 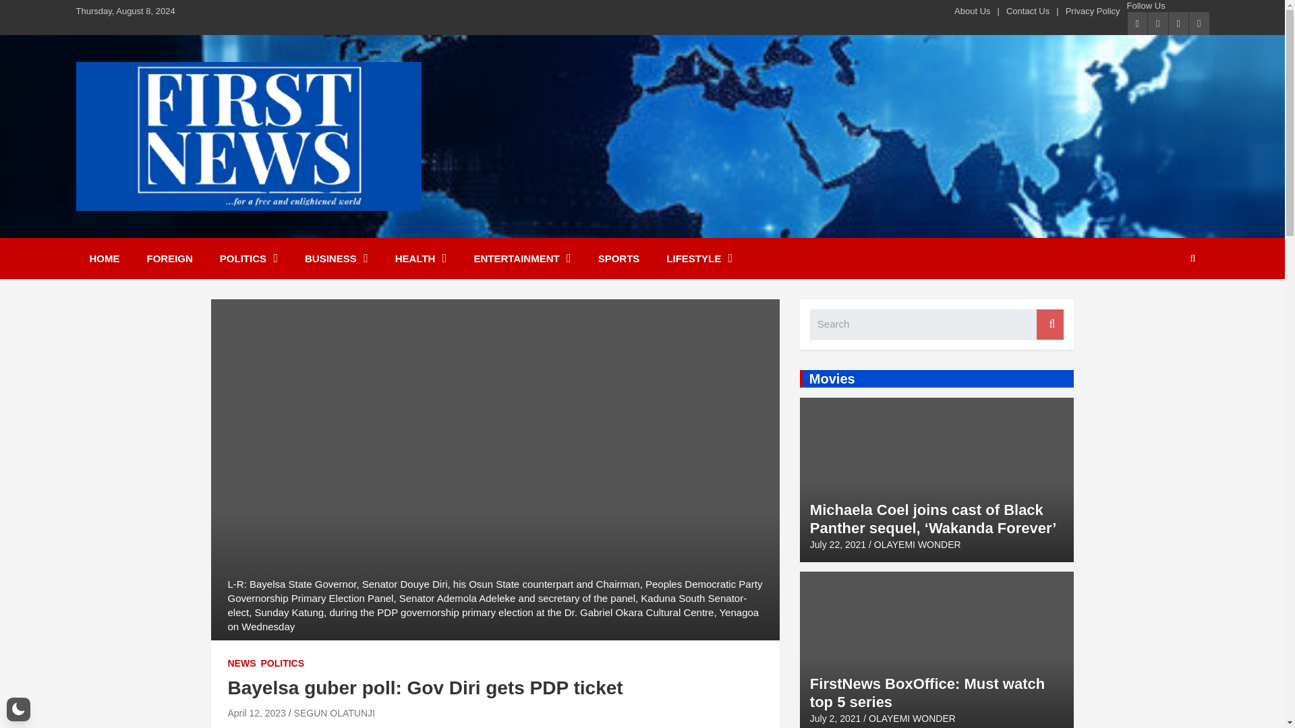 I want to click on First News NG, so click(x=167, y=228).